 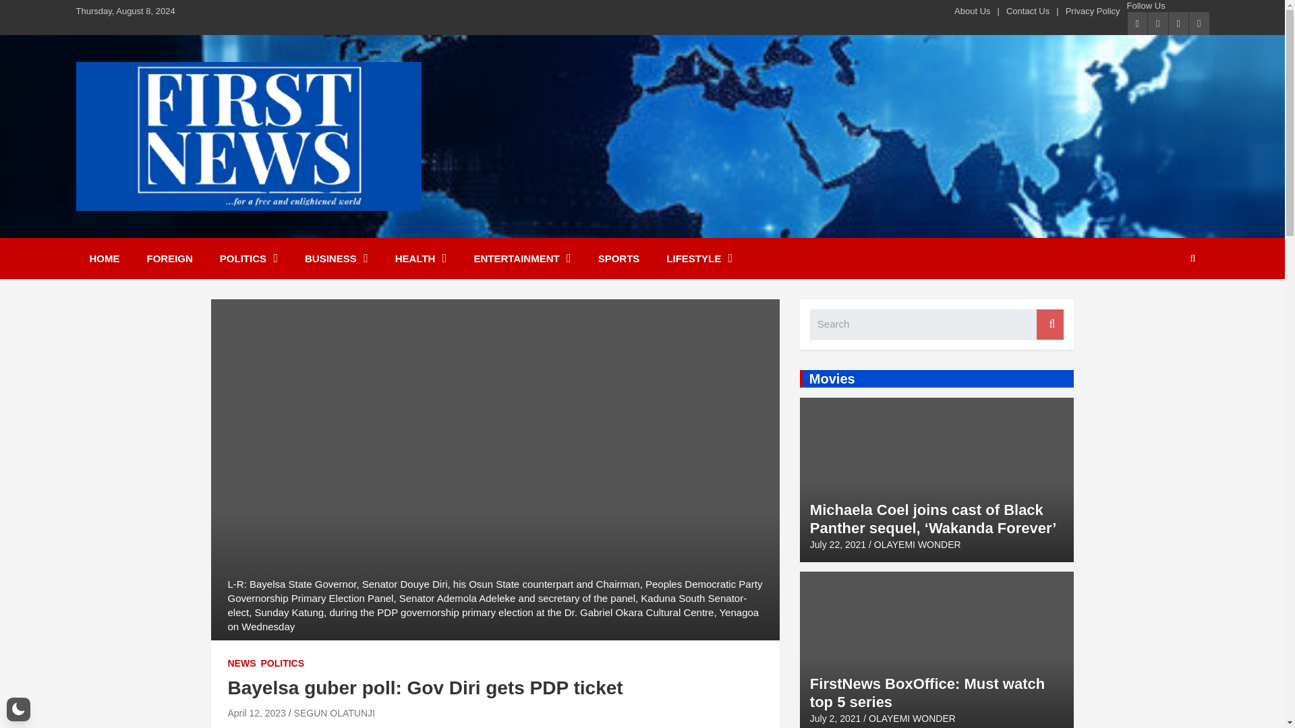 I want to click on First News NG, so click(x=167, y=228).